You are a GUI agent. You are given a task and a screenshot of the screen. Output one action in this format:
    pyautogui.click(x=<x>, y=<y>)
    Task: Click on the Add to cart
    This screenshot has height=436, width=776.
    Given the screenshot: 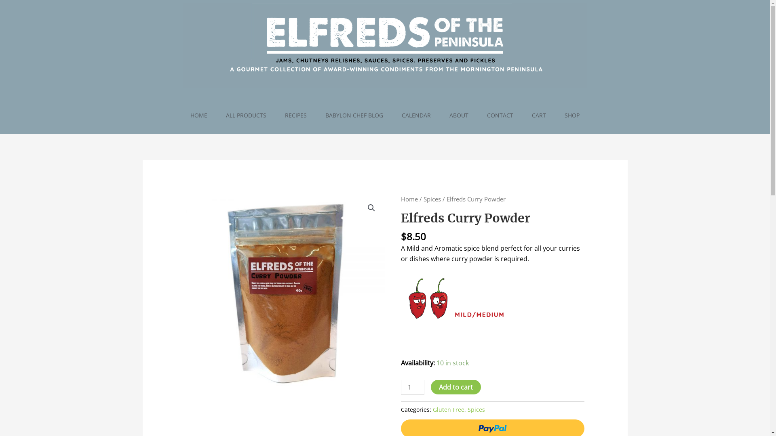 What is the action you would take?
    pyautogui.click(x=456, y=387)
    